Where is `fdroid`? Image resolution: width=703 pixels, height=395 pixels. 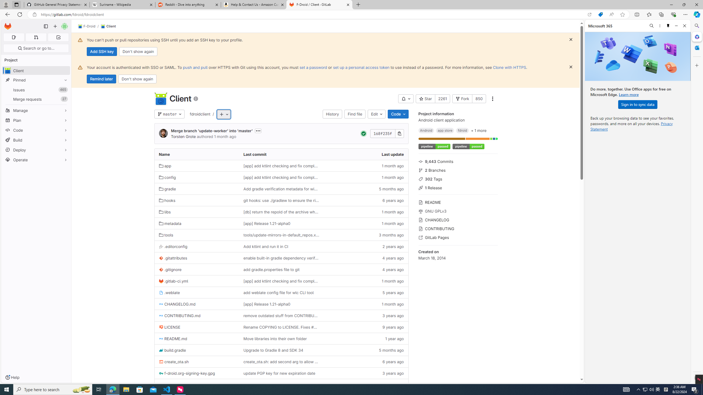
fdroid is located at coordinates (462, 130).